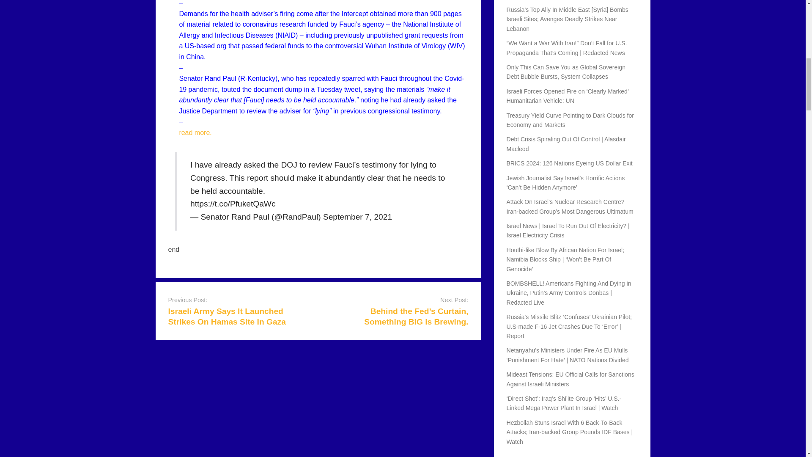 This screenshot has width=812, height=457. I want to click on read more., so click(195, 132).